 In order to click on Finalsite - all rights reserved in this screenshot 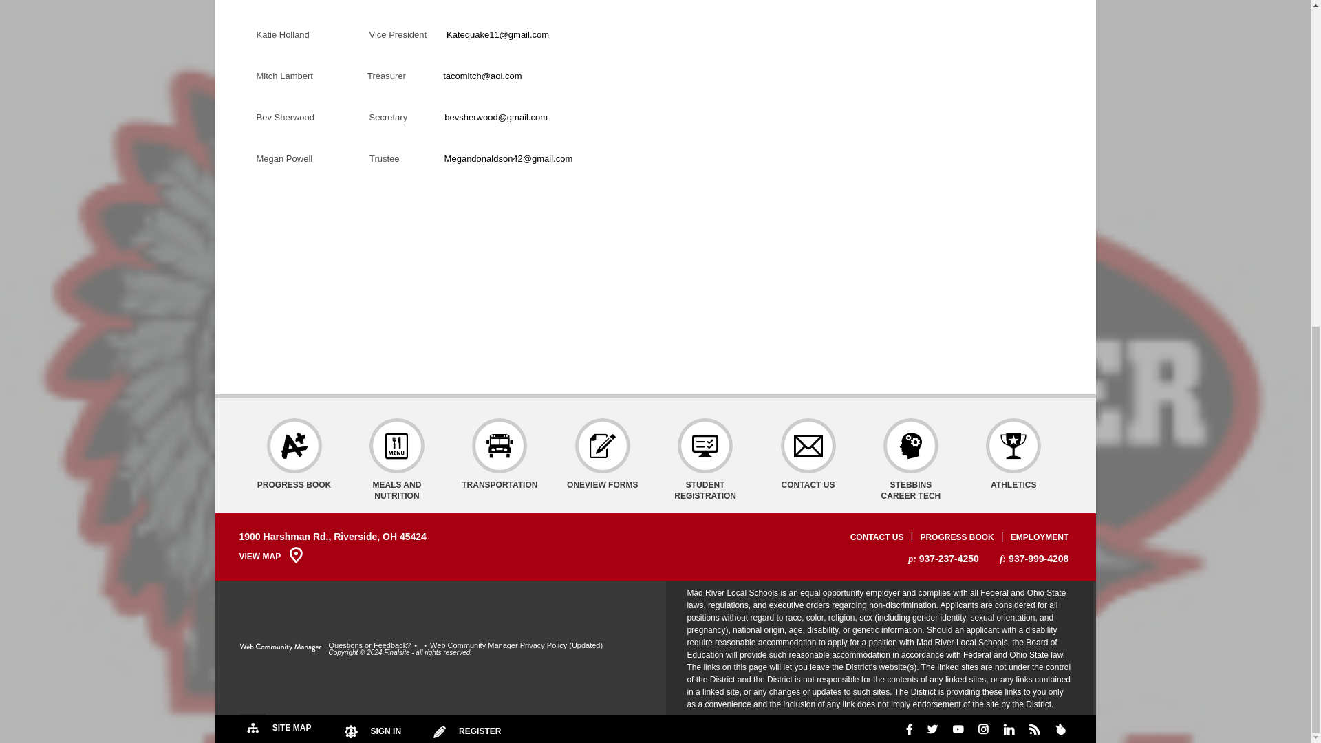, I will do `click(281, 648)`.